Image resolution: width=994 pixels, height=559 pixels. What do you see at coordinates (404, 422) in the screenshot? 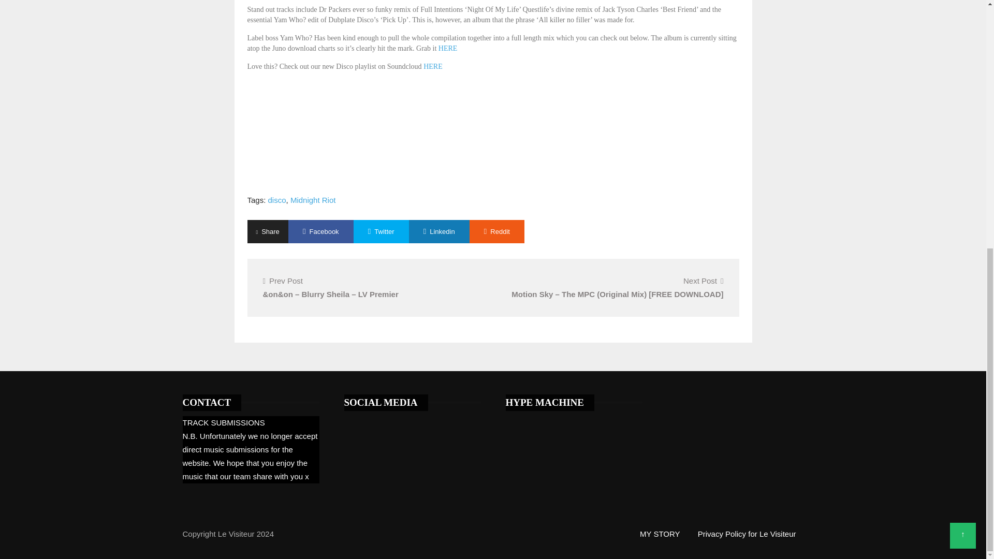
I see `Visit Us On Instagram` at bounding box center [404, 422].